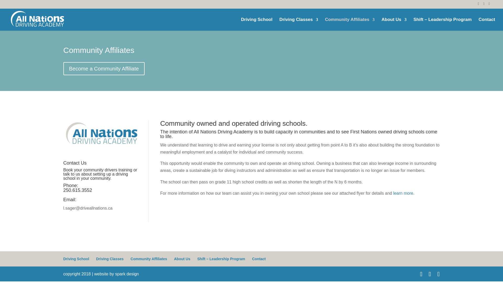  Describe the element at coordinates (104, 69) in the screenshot. I see `Become a Community Affiliate` at that location.